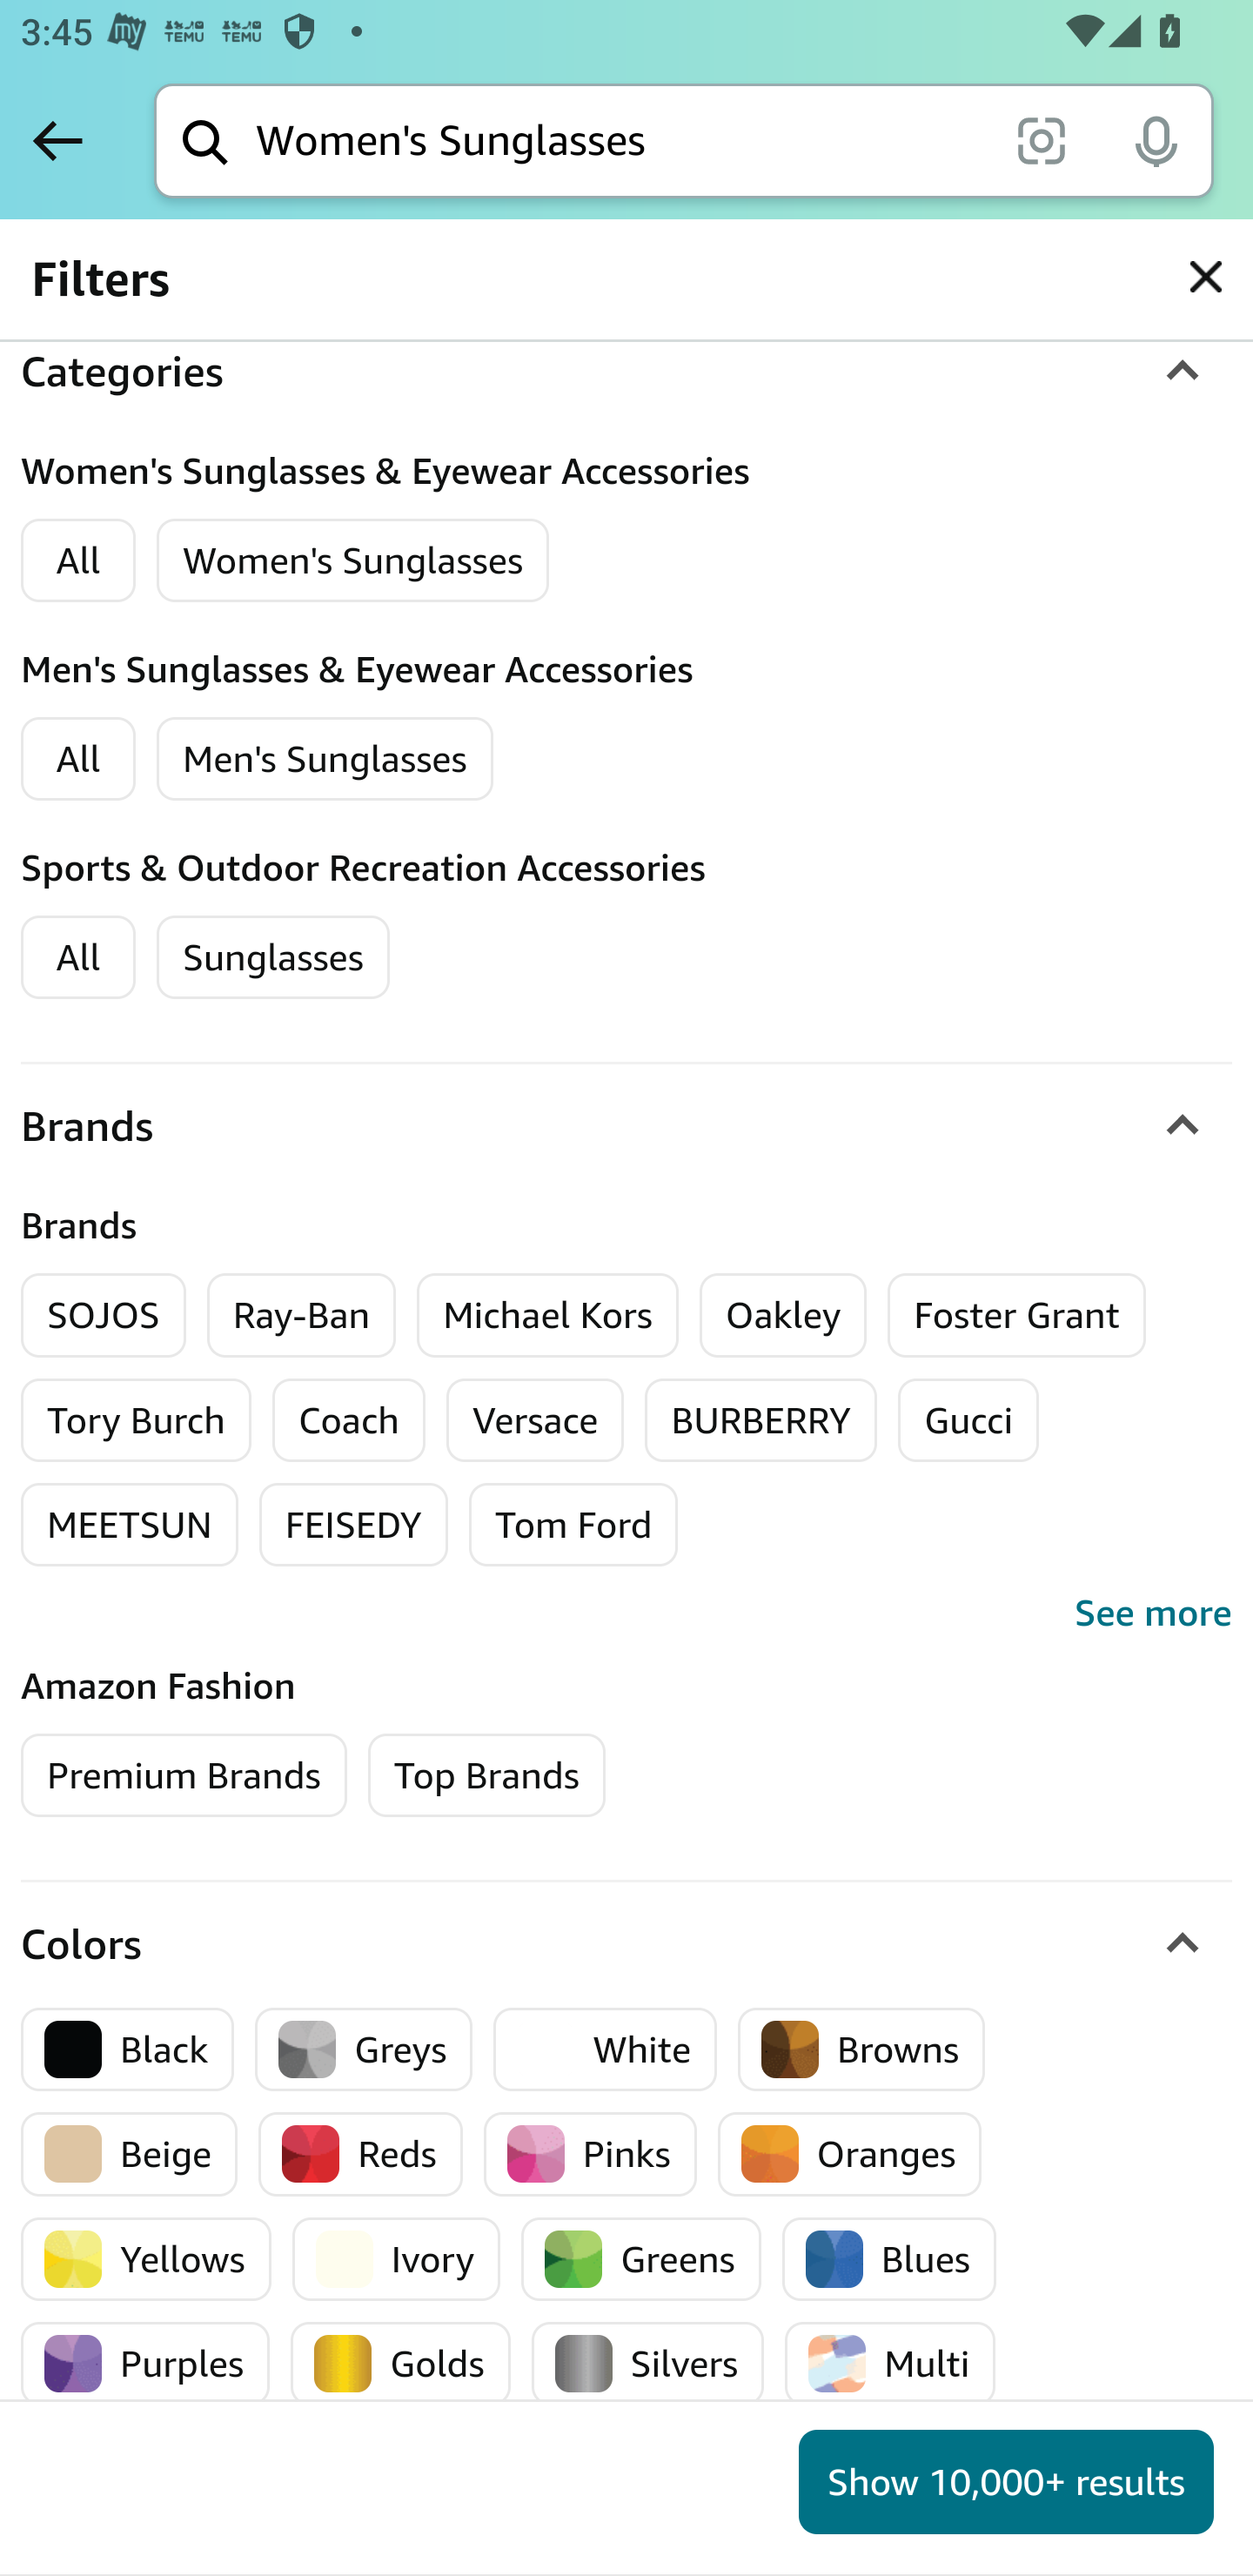 The image size is (1253, 2576). Describe the element at coordinates (353, 560) in the screenshot. I see `Women's Sunglasses` at that location.